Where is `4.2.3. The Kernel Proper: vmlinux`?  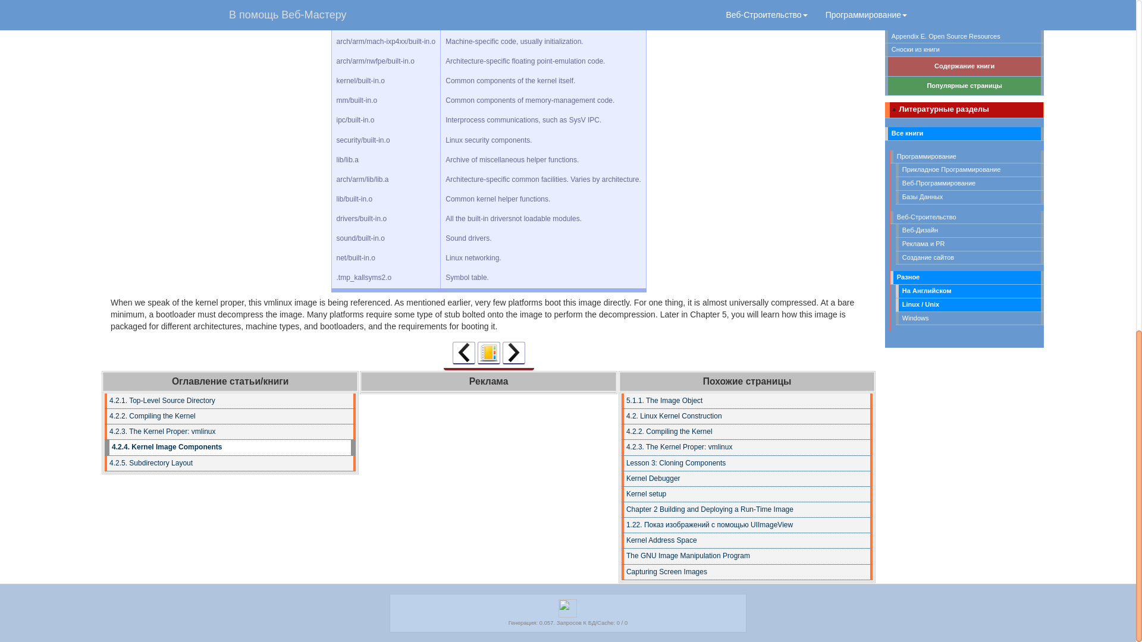 4.2.3. The Kernel Proper: vmlinux is located at coordinates (746, 447).